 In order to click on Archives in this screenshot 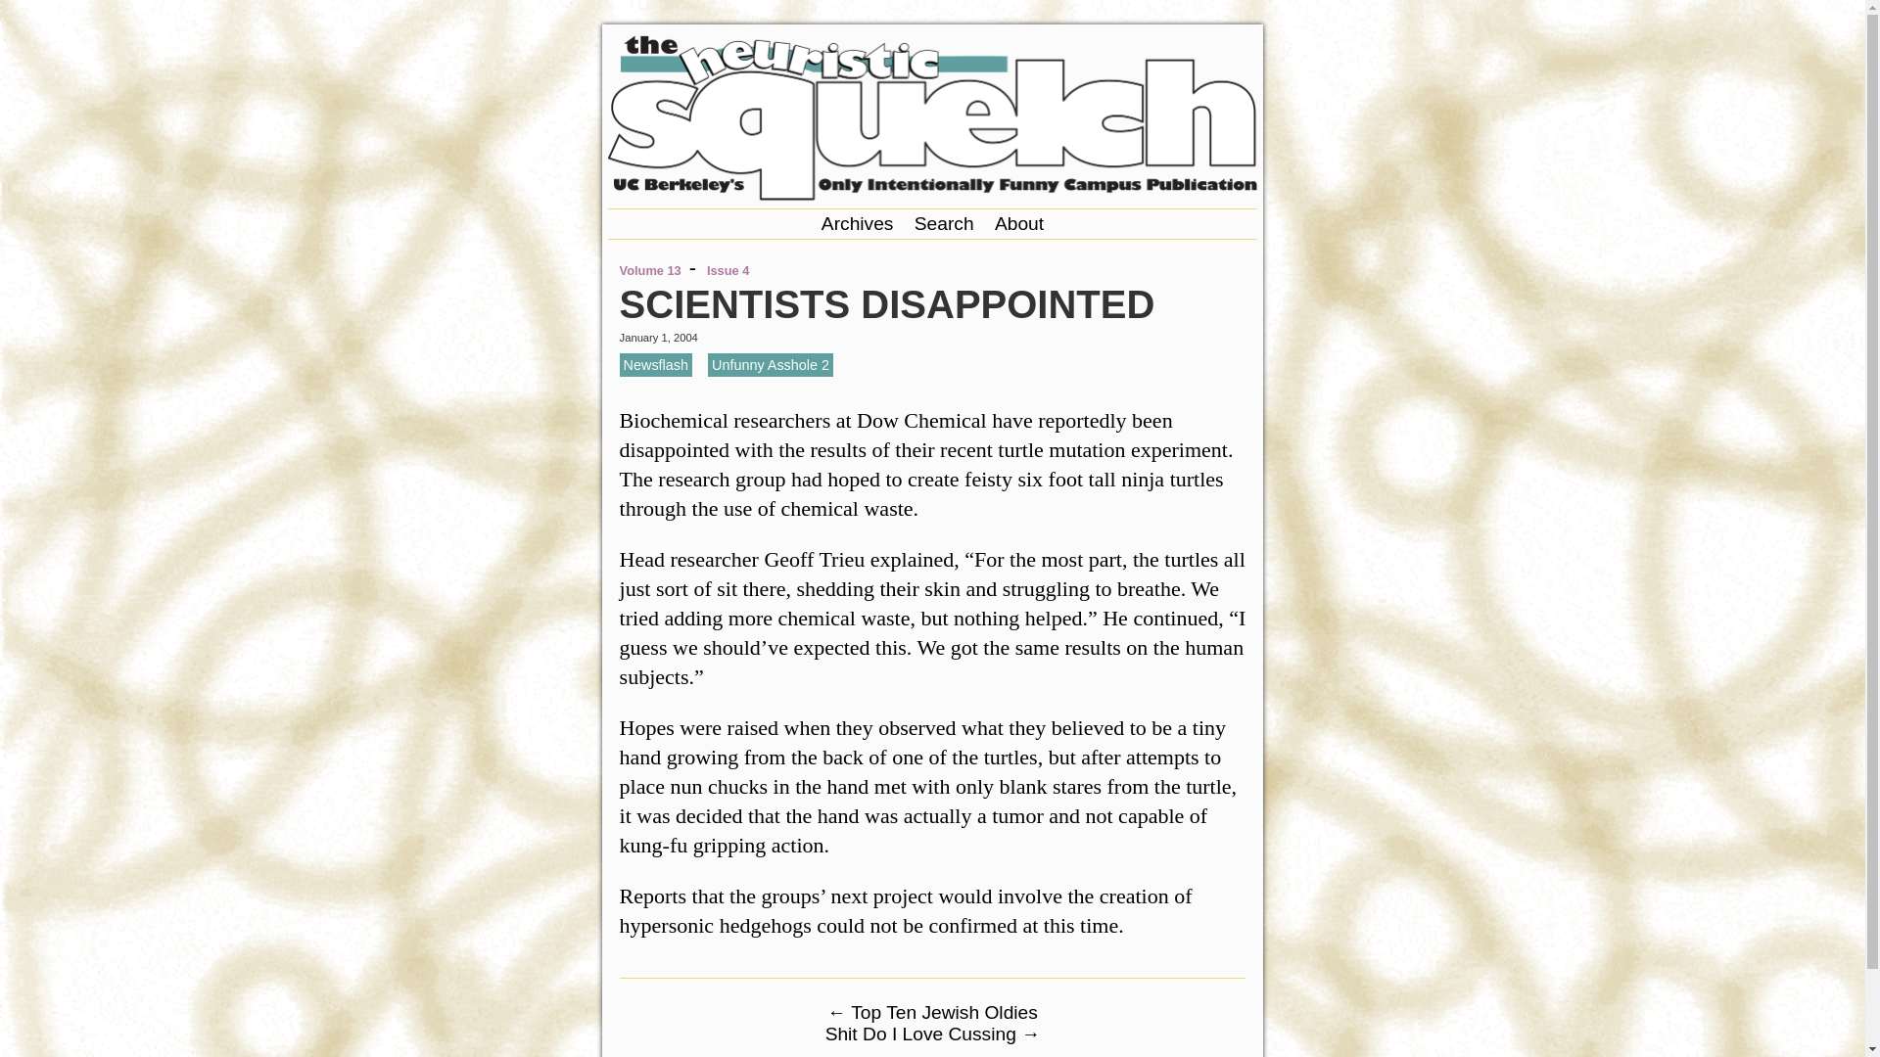, I will do `click(858, 223)`.